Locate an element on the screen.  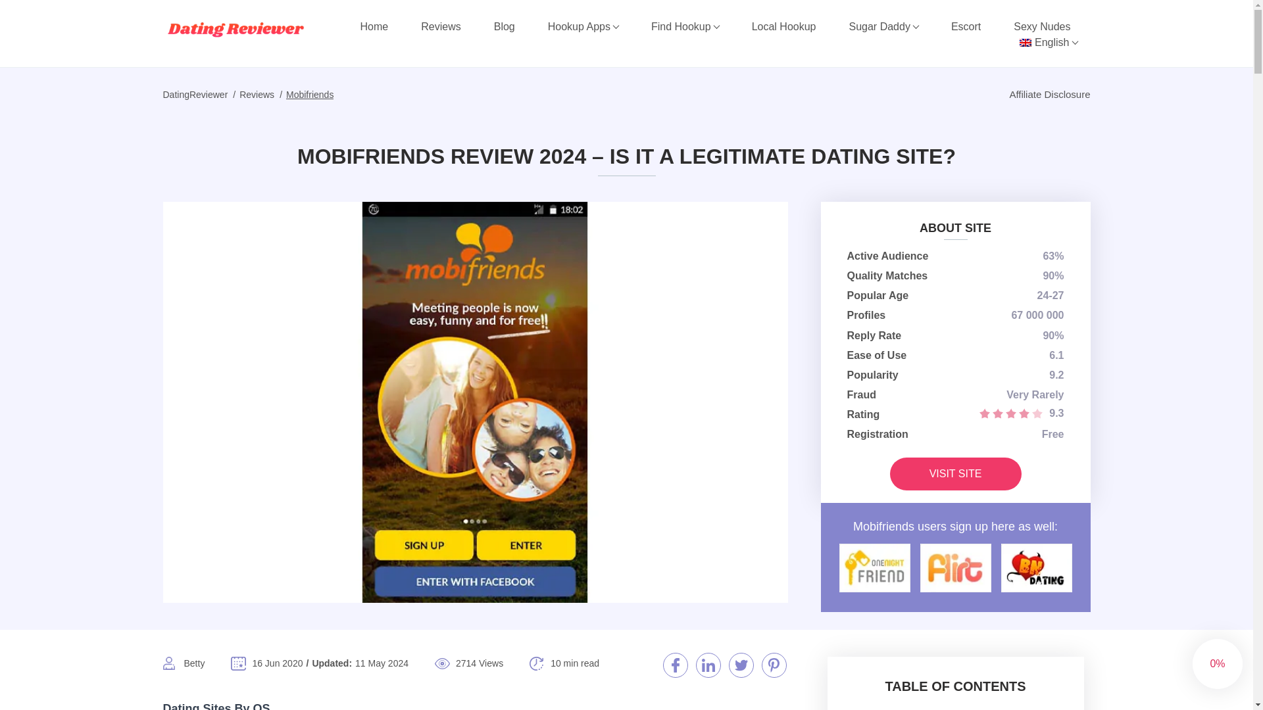
Escort is located at coordinates (966, 26).